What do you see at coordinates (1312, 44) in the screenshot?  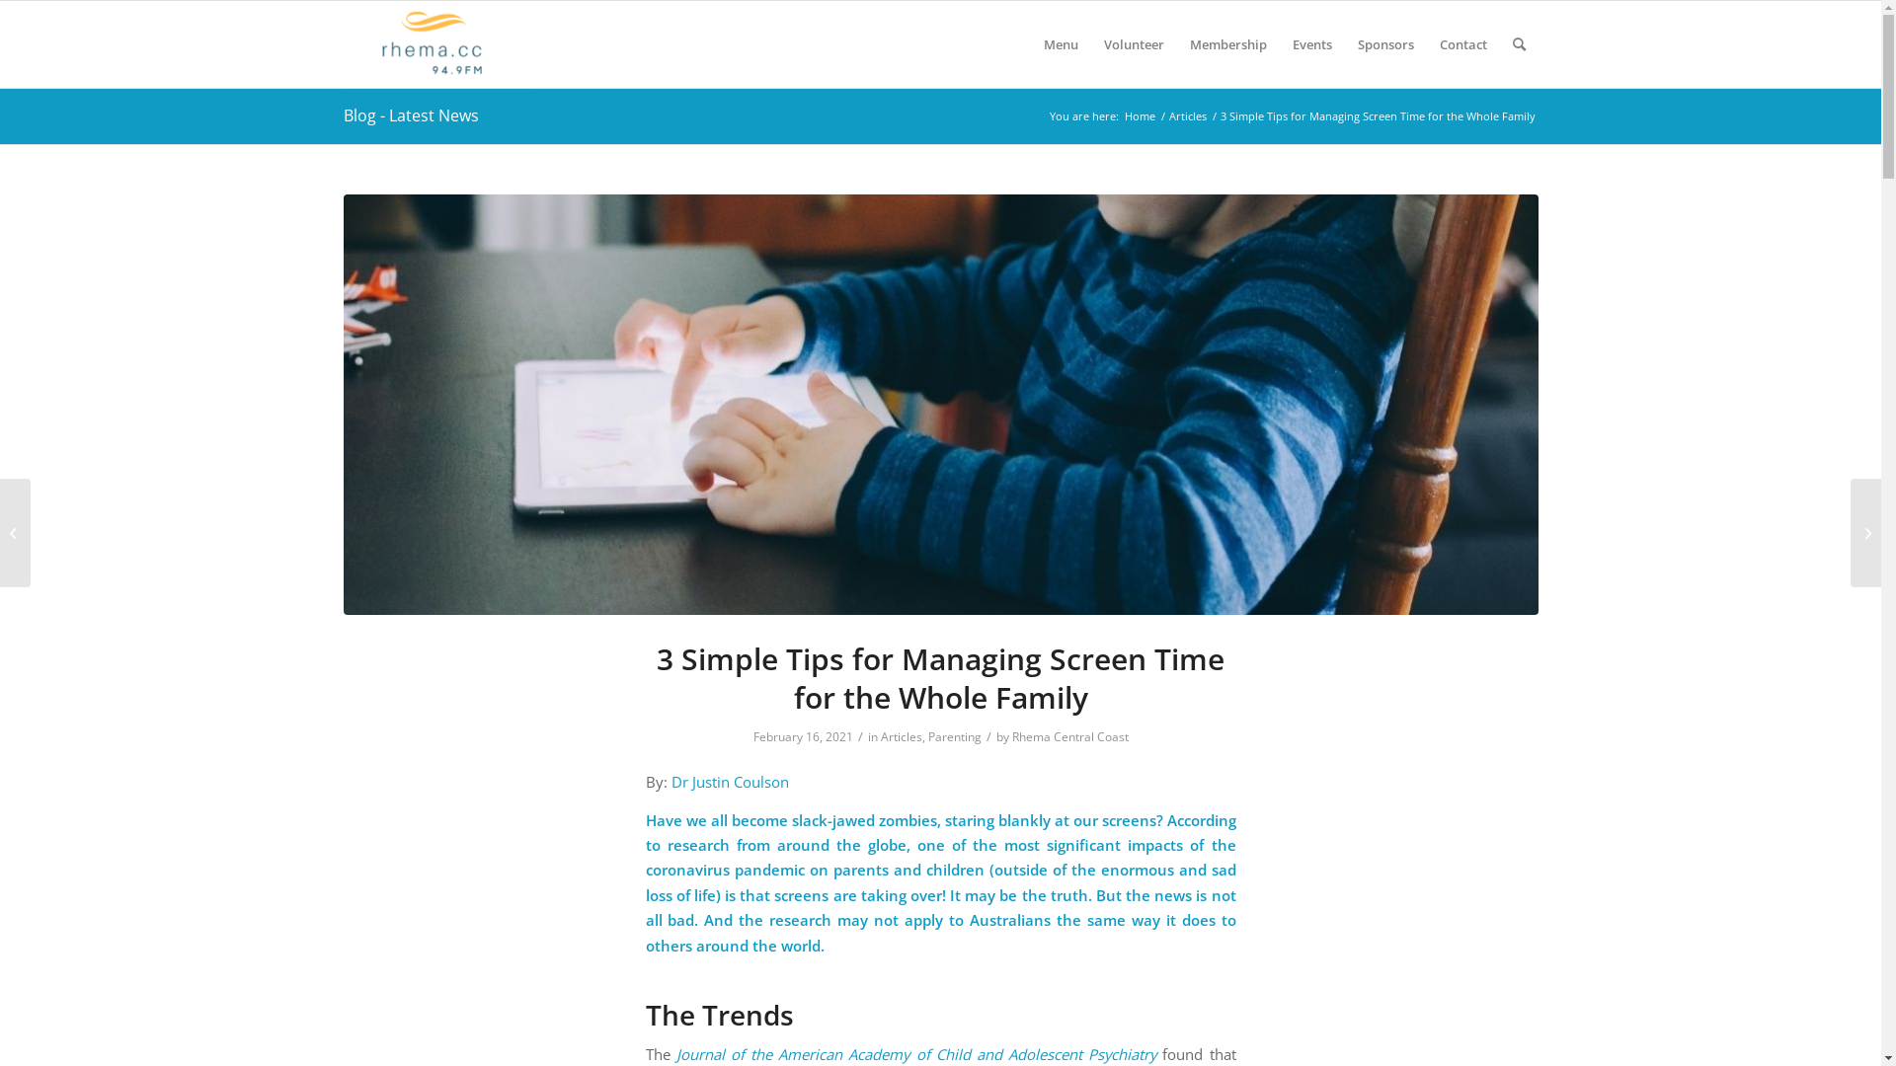 I see `Events` at bounding box center [1312, 44].